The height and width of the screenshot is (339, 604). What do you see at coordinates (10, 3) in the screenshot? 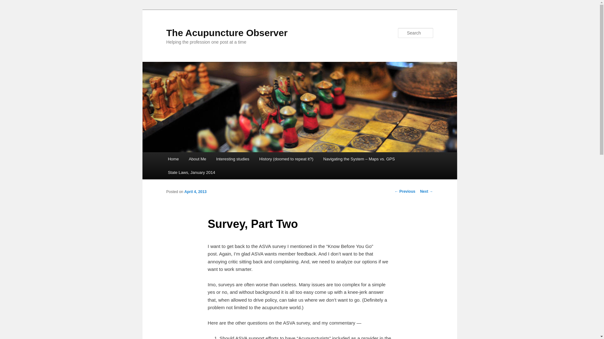
I see `Search` at bounding box center [10, 3].